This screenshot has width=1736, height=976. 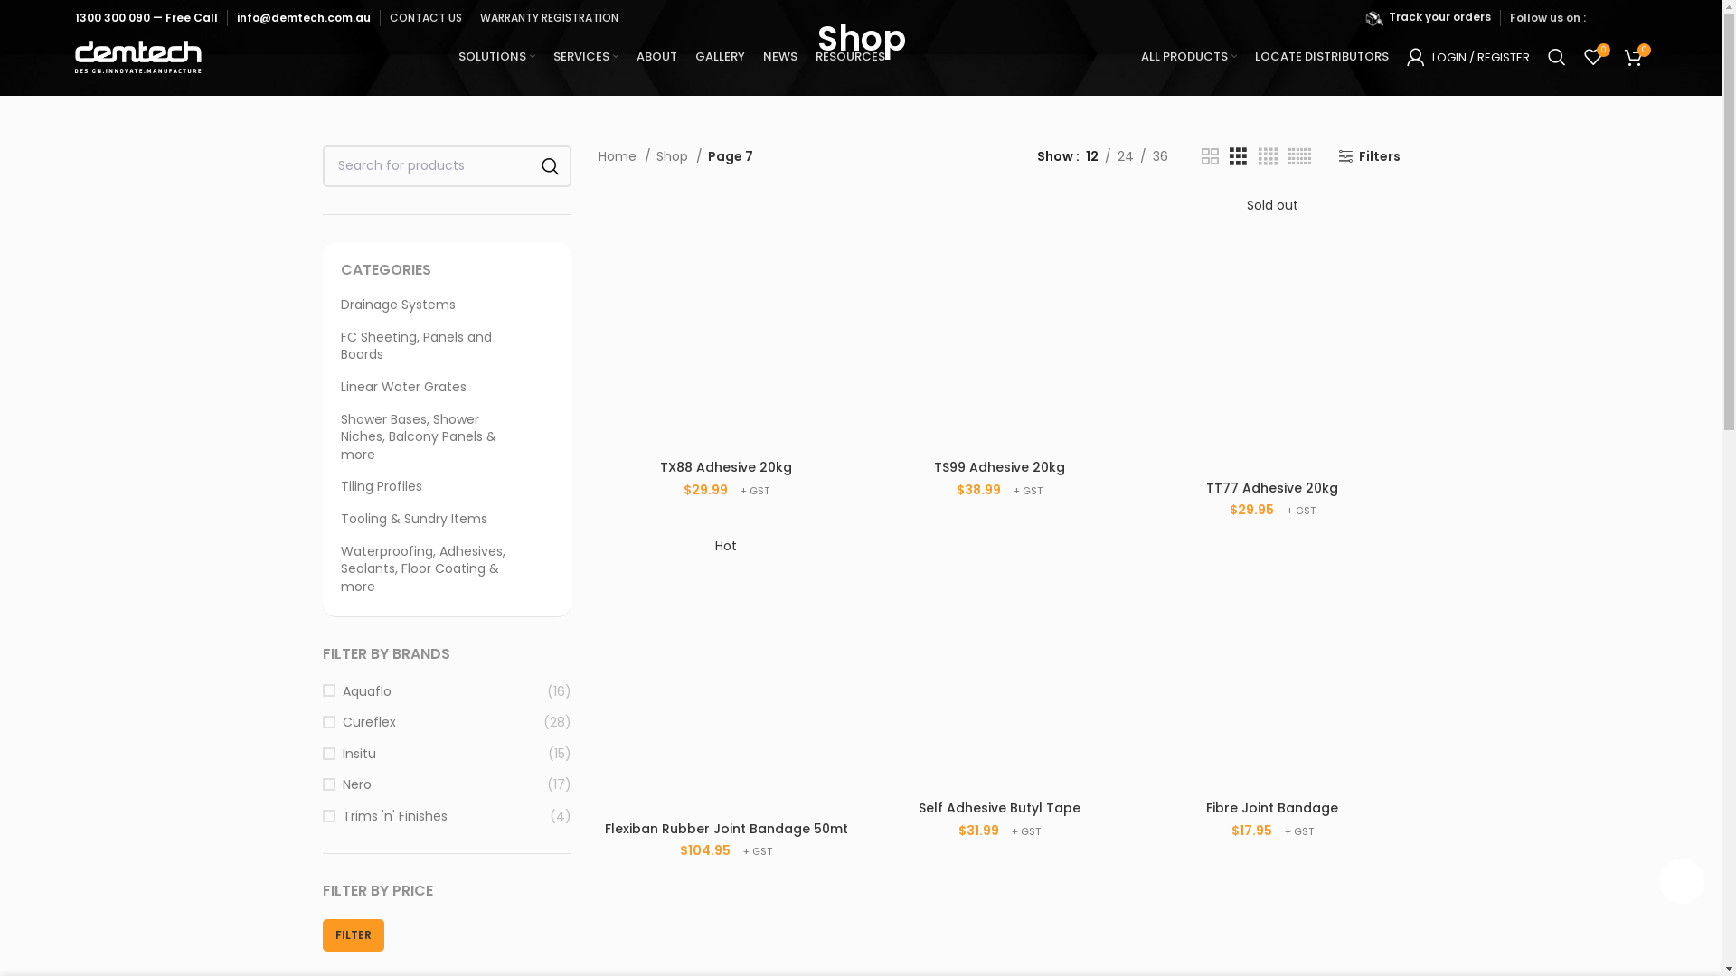 I want to click on LOGIN / REGISTER, so click(x=1468, y=57).